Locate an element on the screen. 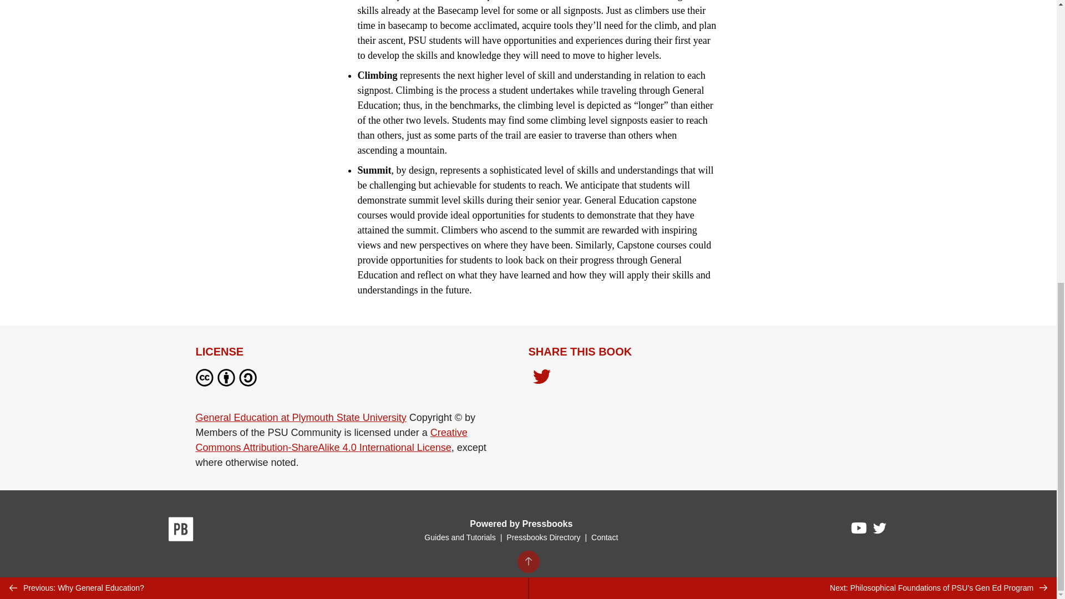 The width and height of the screenshot is (1065, 599). Guides and Tutorials is located at coordinates (459, 537).